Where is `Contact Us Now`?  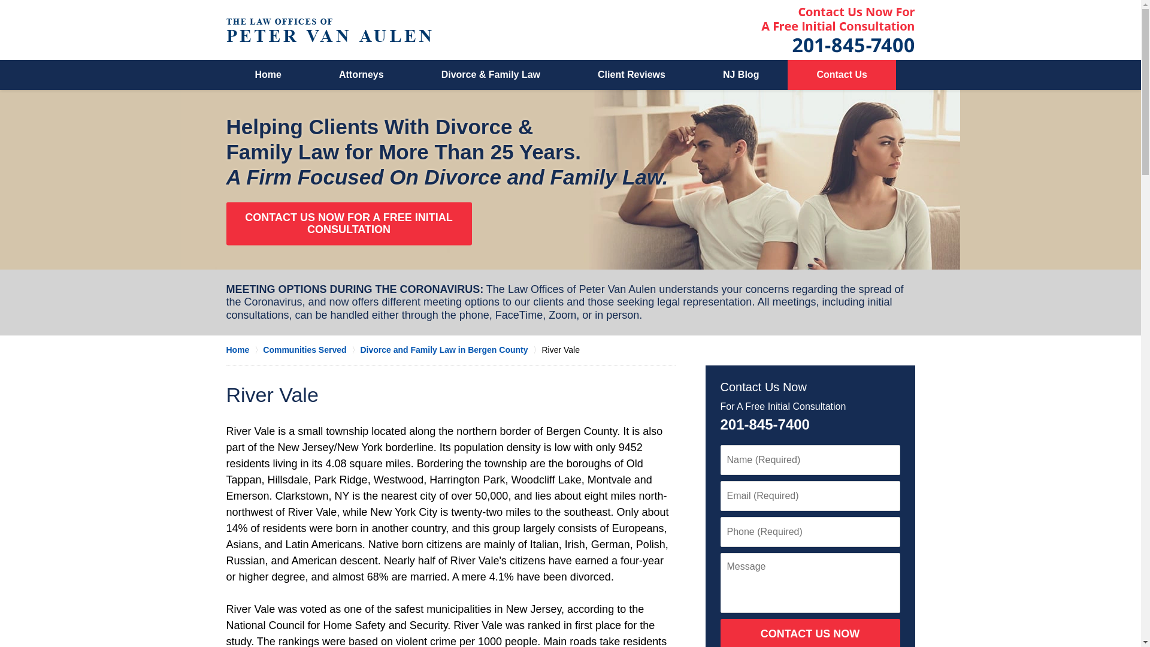 Contact Us Now is located at coordinates (762, 387).